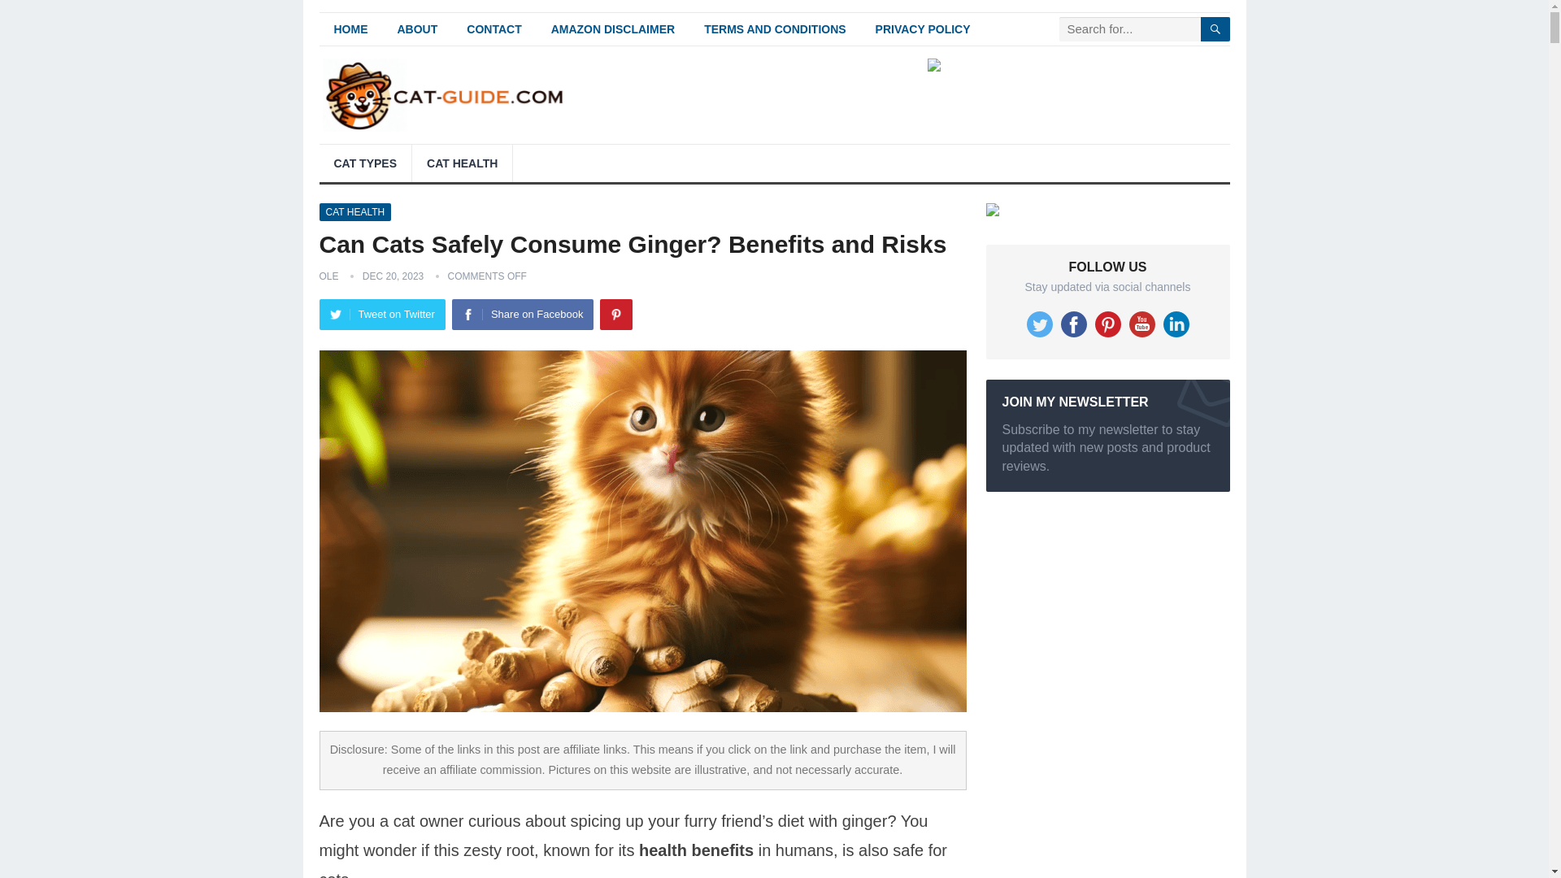 The image size is (1561, 878). I want to click on CAT TYPES, so click(364, 163).